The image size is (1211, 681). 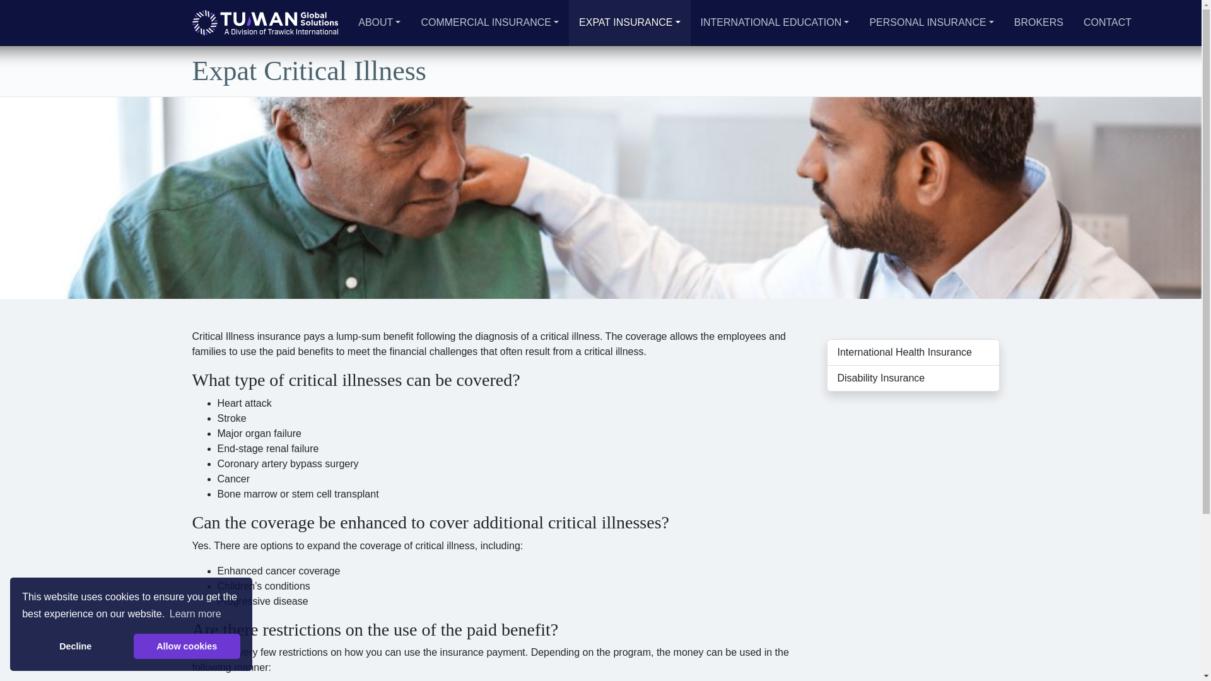 What do you see at coordinates (379, 23) in the screenshot?
I see `ABOUT` at bounding box center [379, 23].